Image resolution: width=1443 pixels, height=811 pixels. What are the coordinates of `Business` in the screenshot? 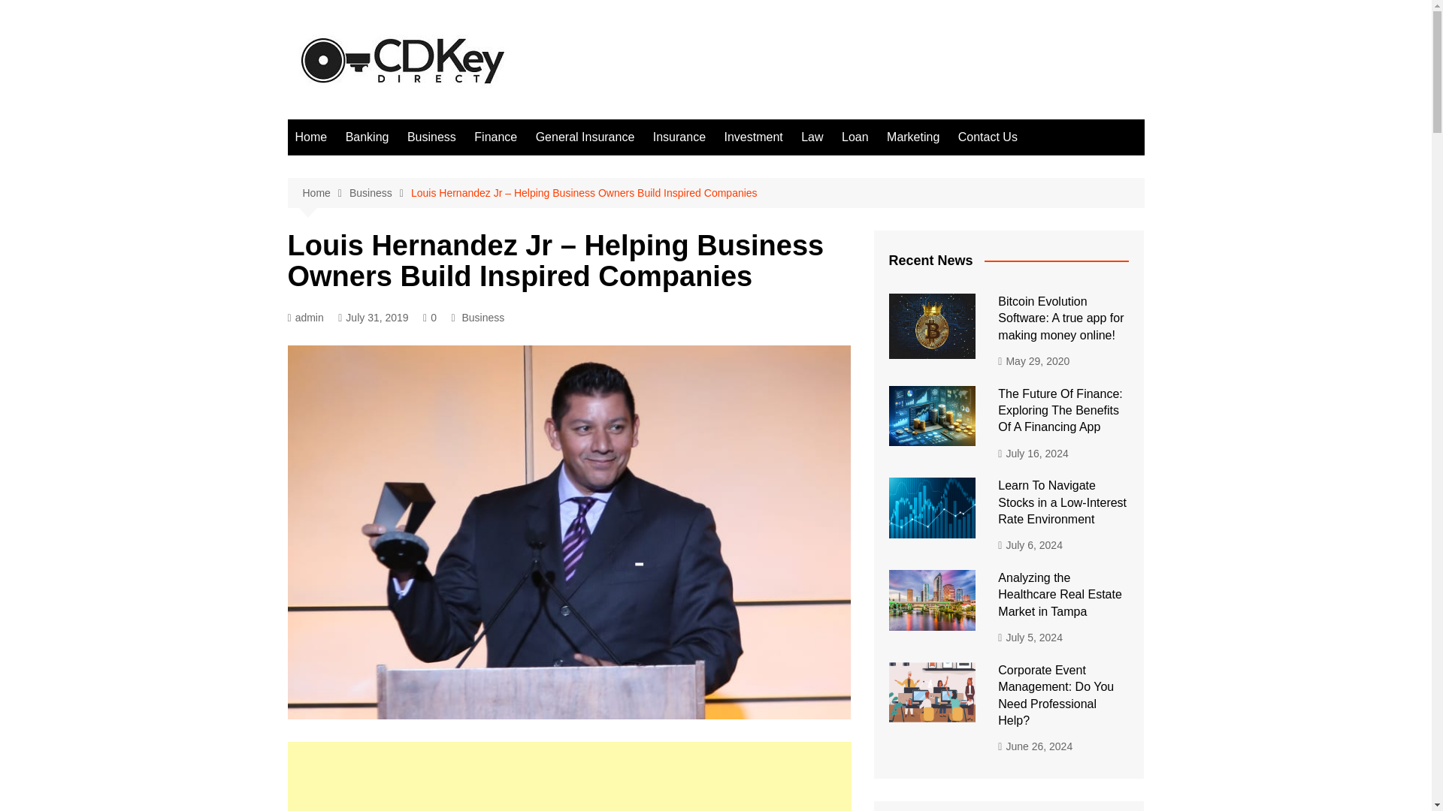 It's located at (431, 137).